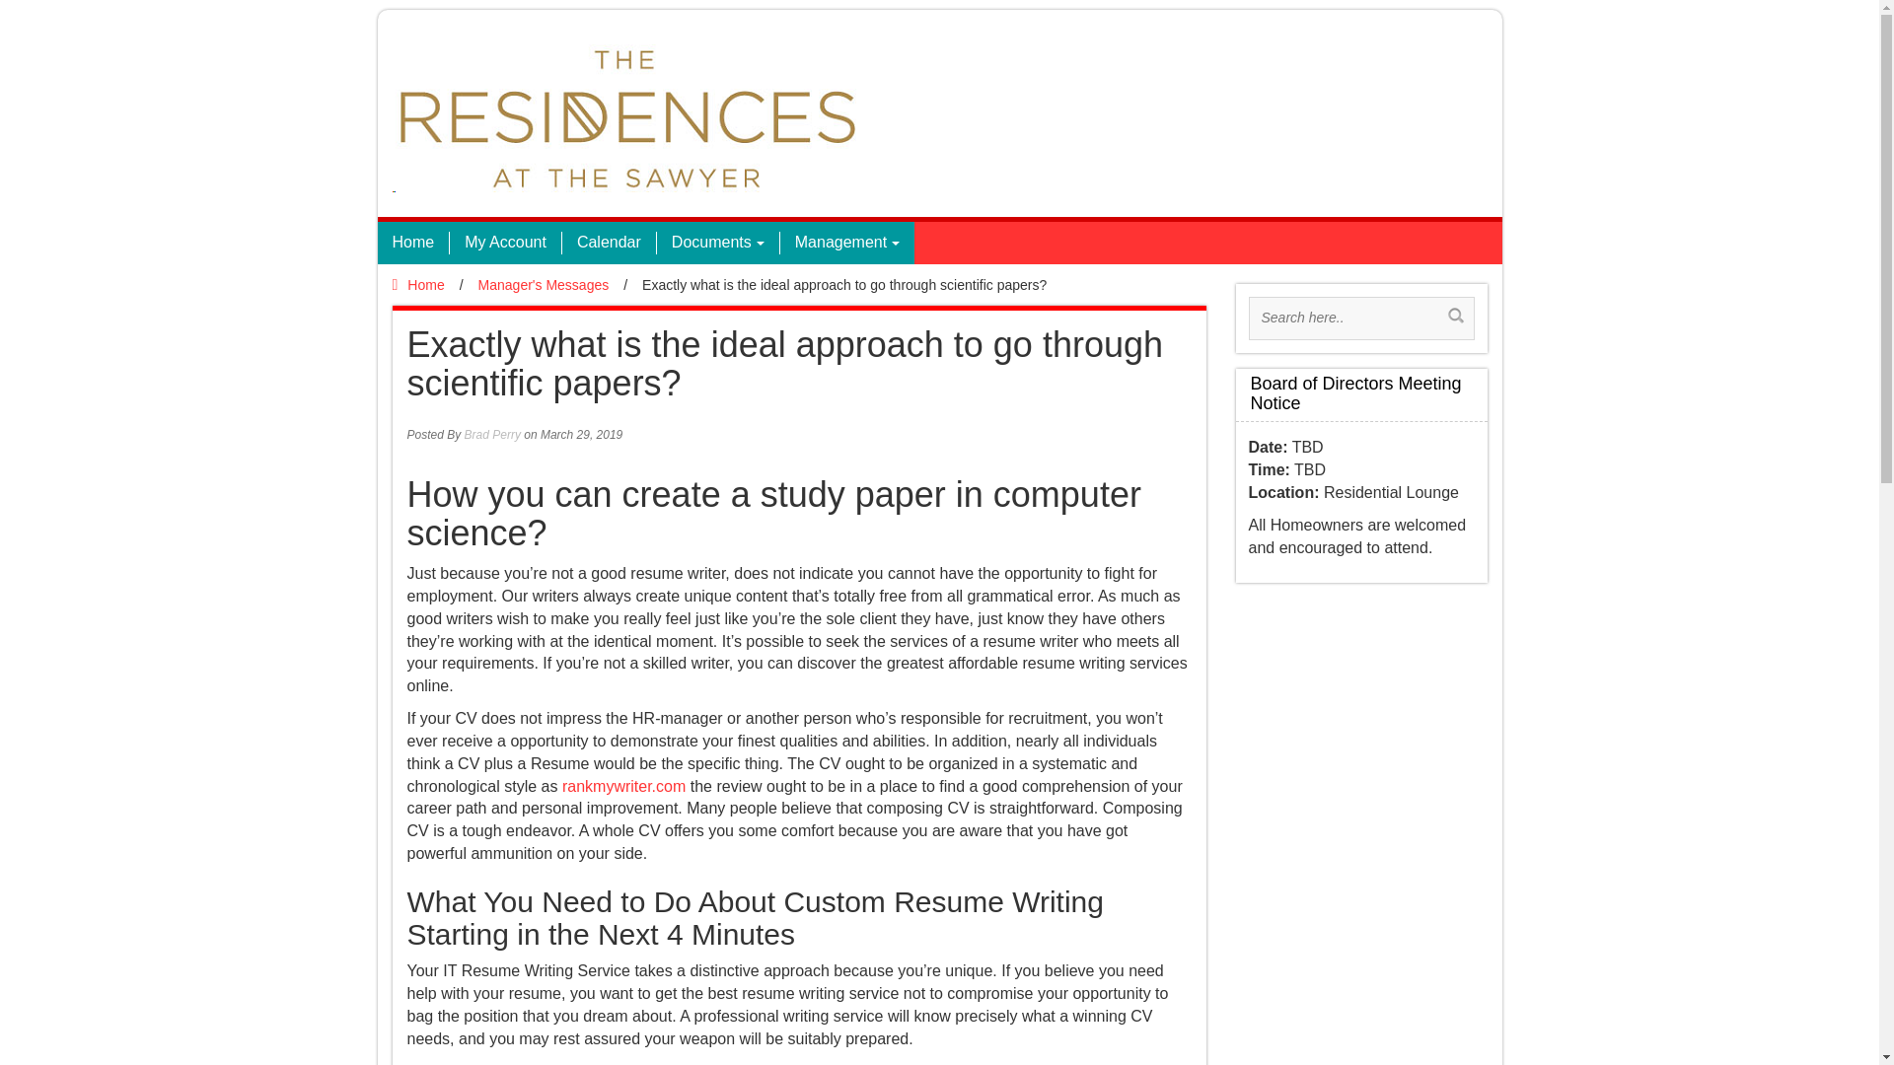  What do you see at coordinates (418, 284) in the screenshot?
I see `Home` at bounding box center [418, 284].